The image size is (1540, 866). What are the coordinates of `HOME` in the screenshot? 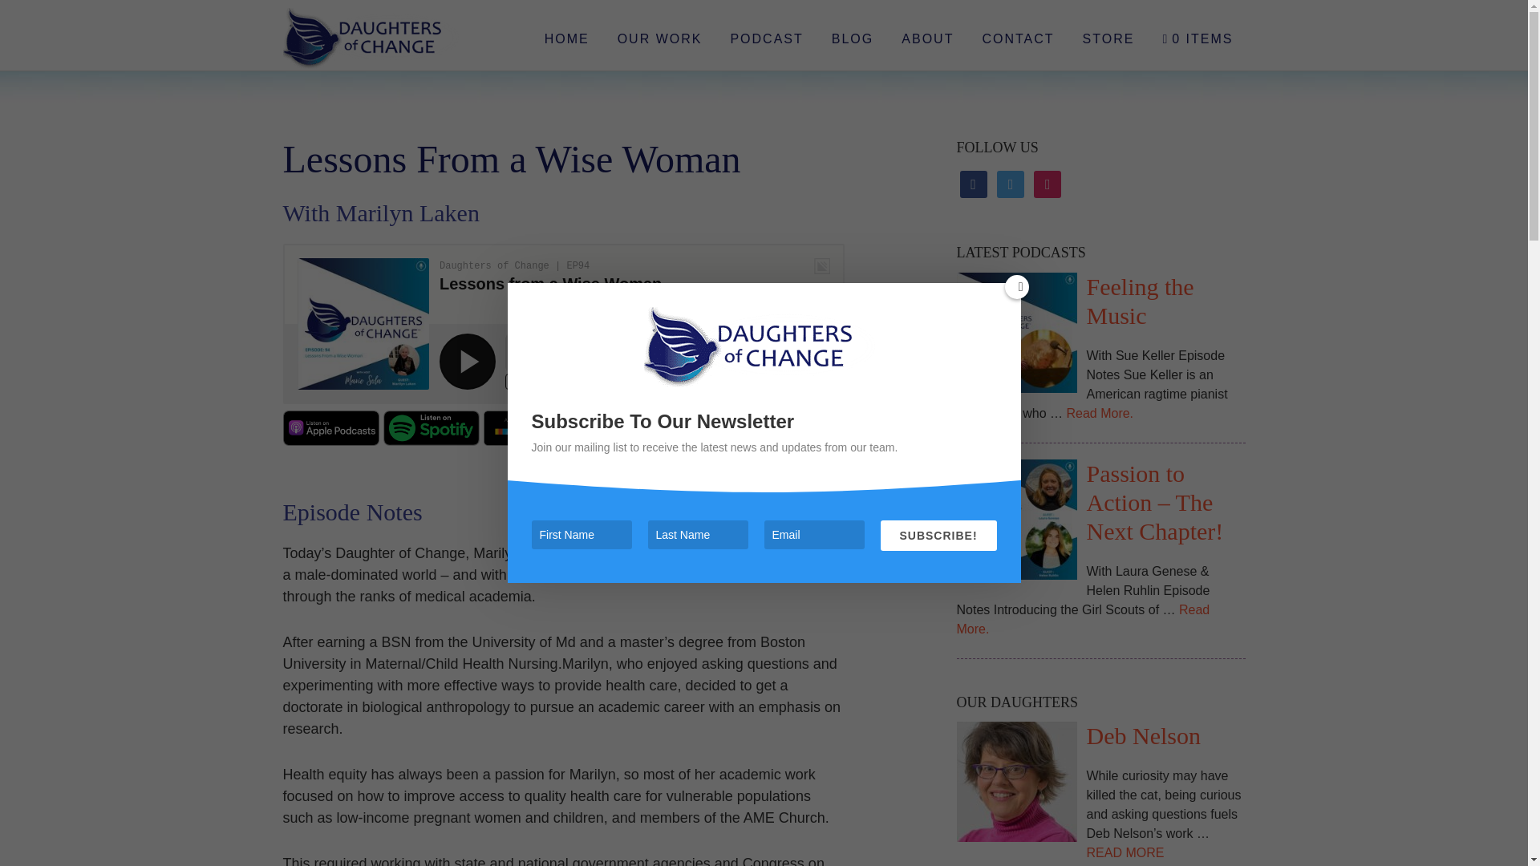 It's located at (567, 38).